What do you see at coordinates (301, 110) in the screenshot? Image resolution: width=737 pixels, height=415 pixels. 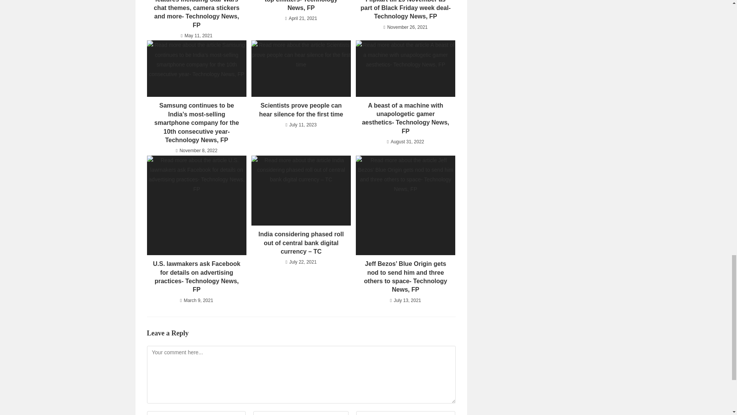 I see `Scientists prove people can hear silence for the first time` at bounding box center [301, 110].